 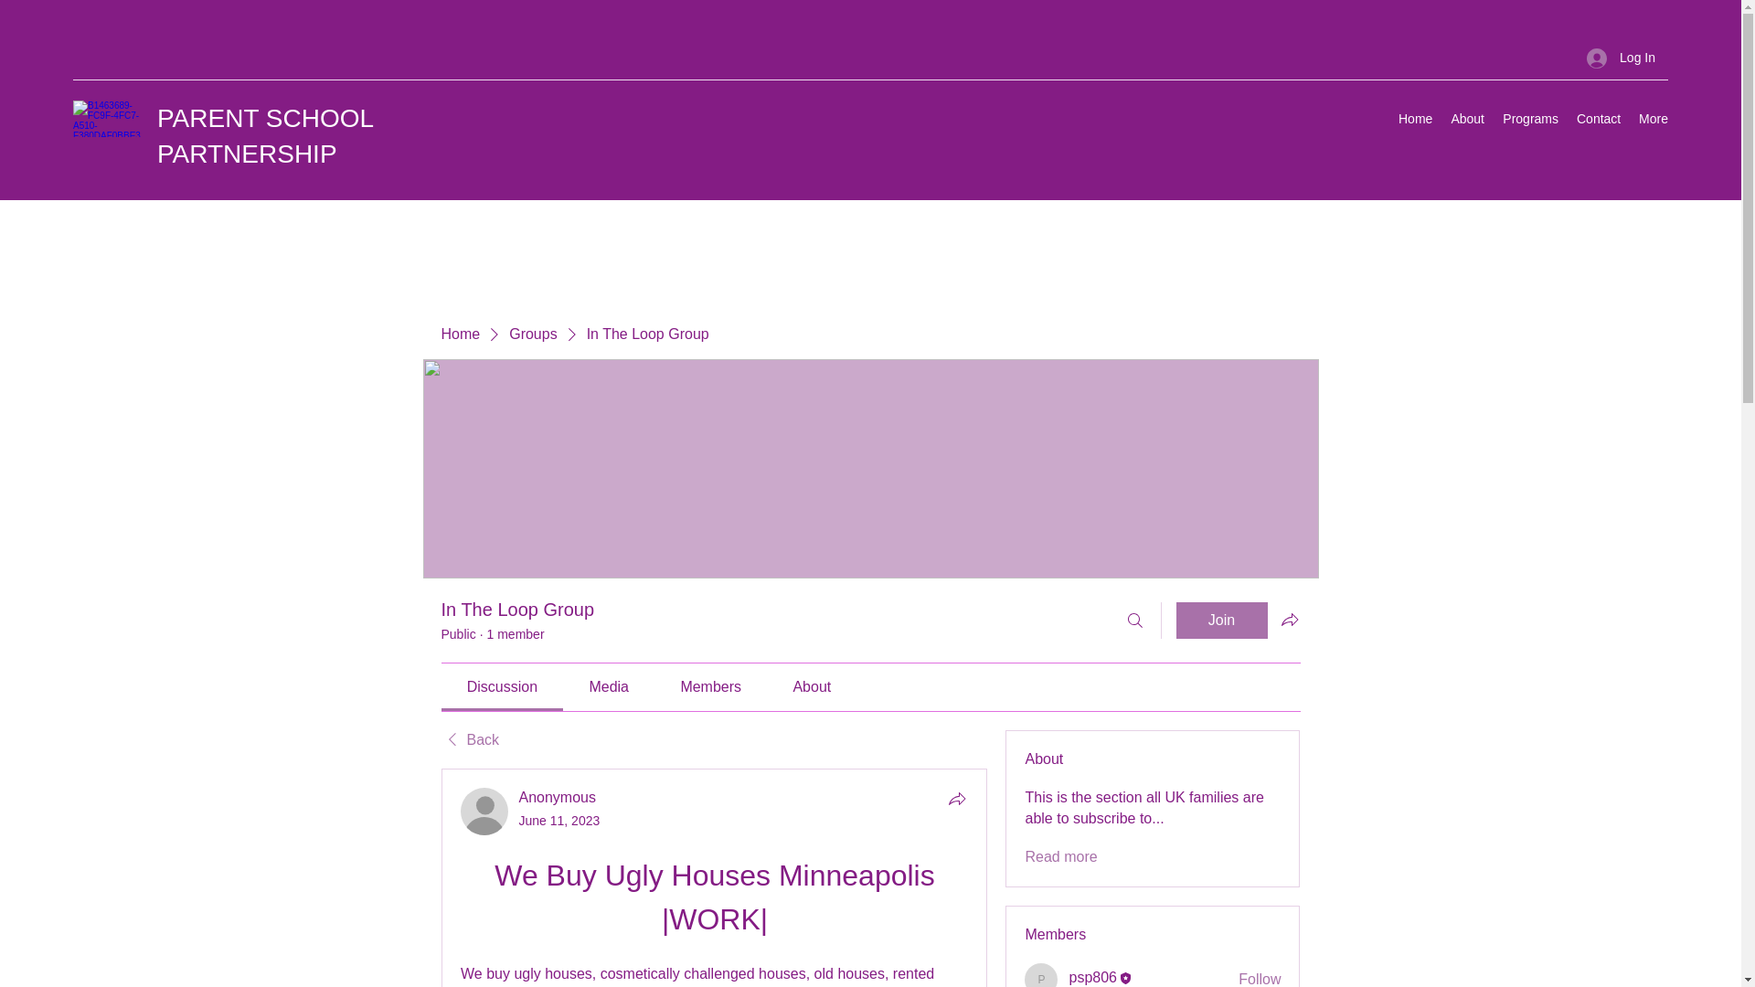 I want to click on About, so click(x=1466, y=118).